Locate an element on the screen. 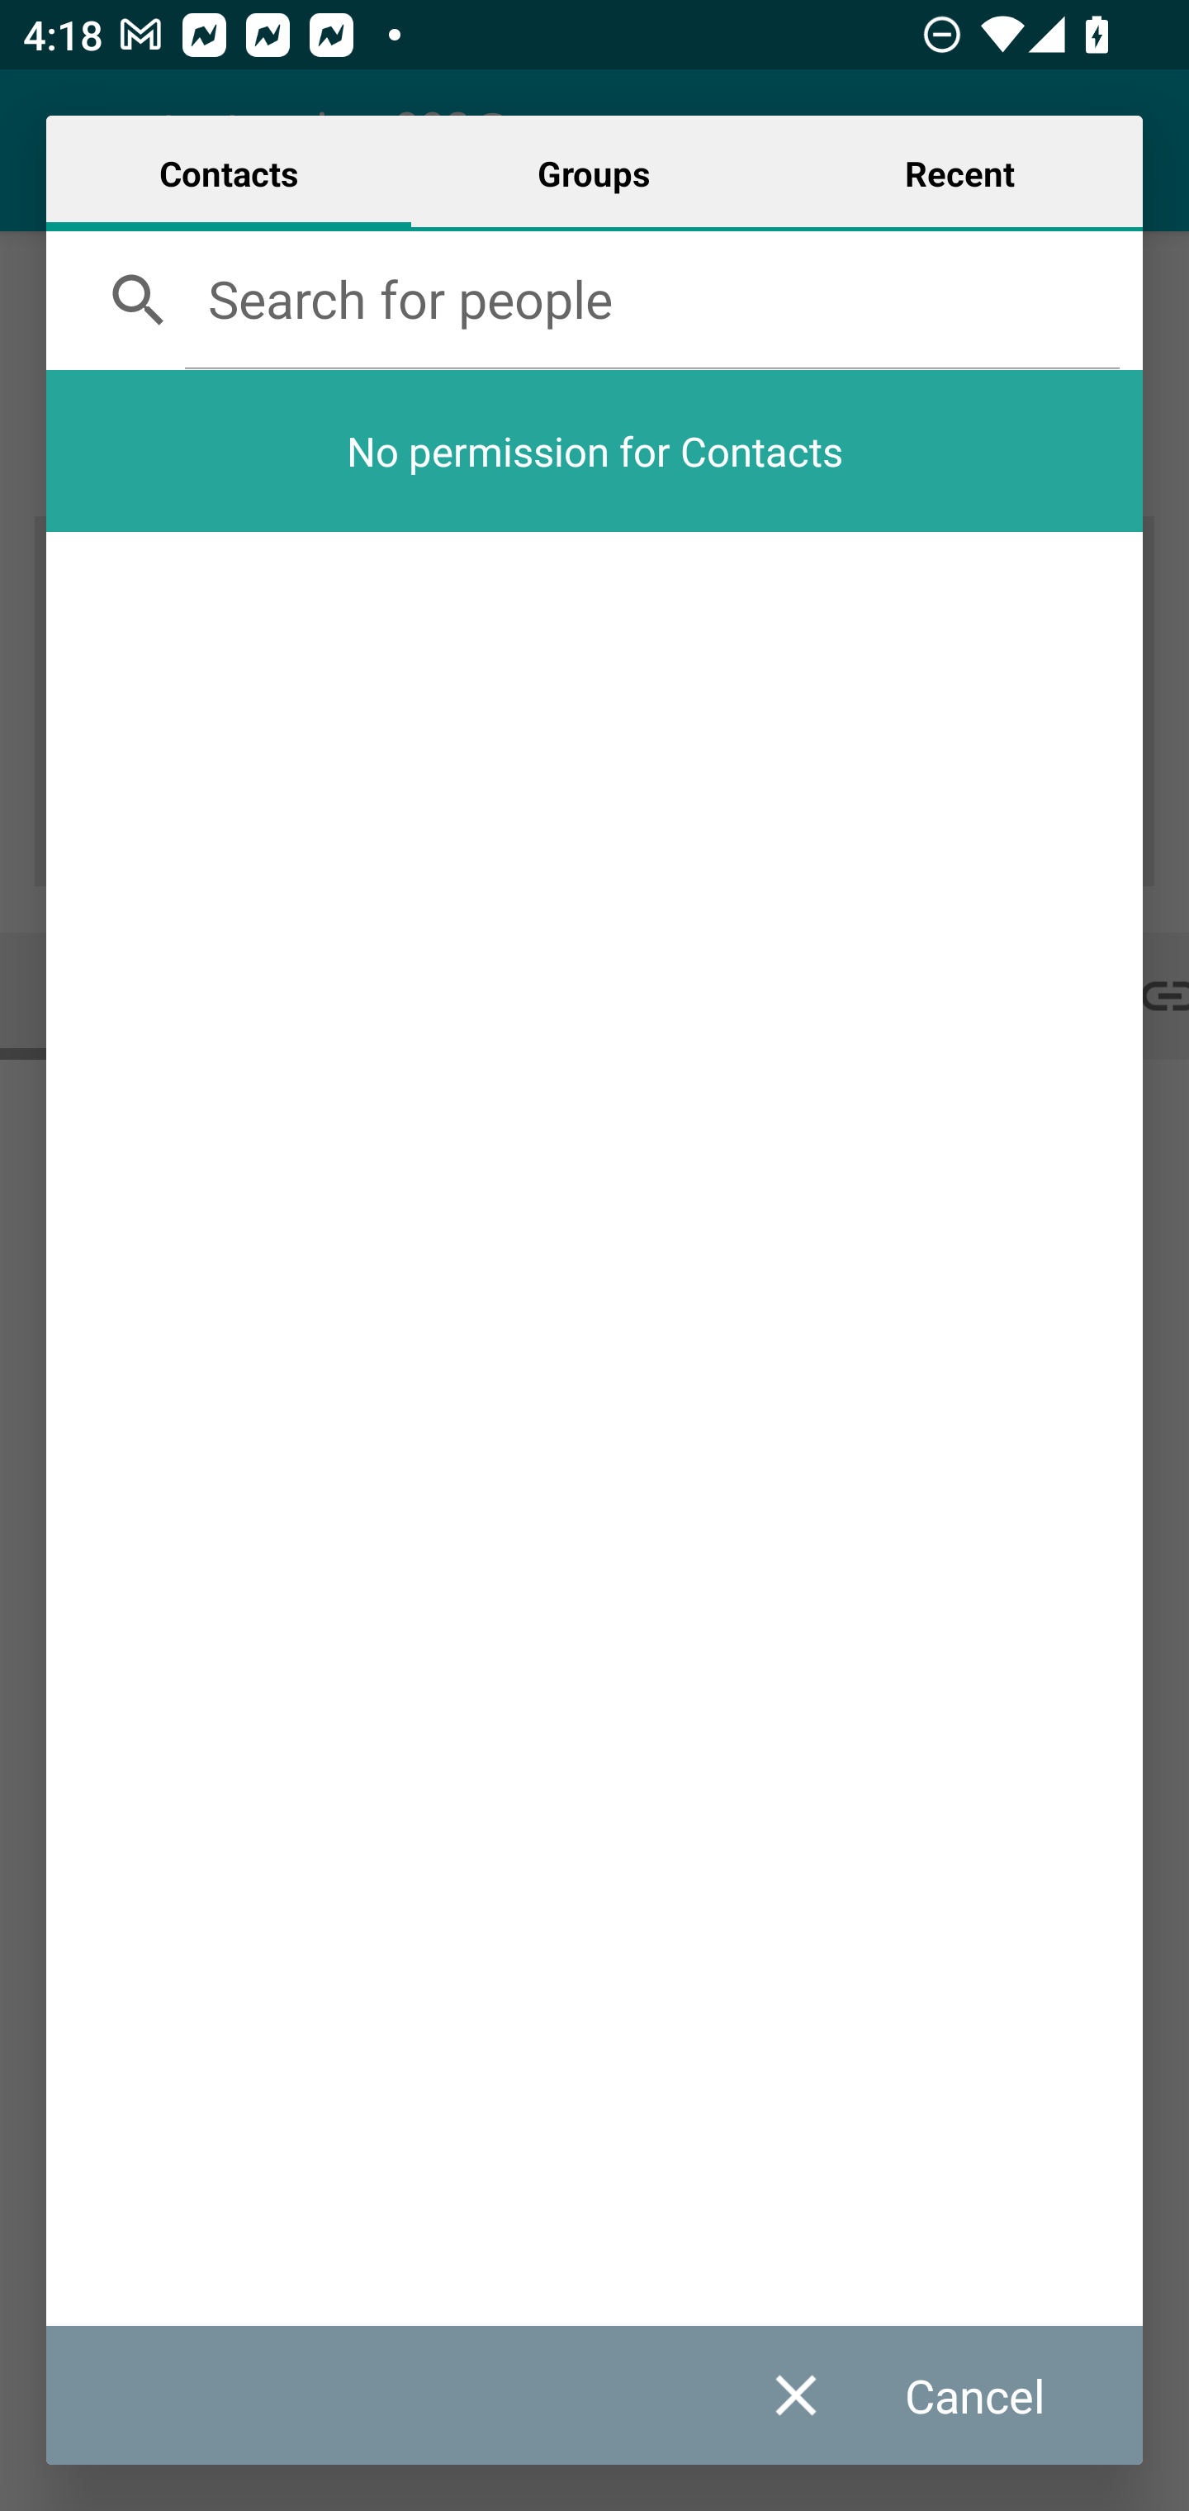  Groups is located at coordinates (594, 173).